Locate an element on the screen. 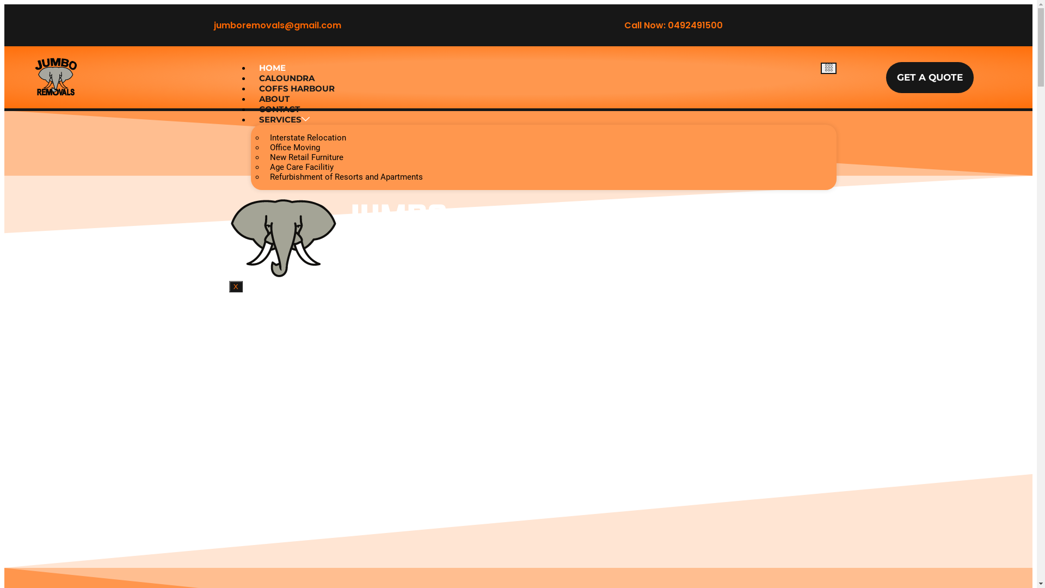 The image size is (1045, 588). X is located at coordinates (236, 286).